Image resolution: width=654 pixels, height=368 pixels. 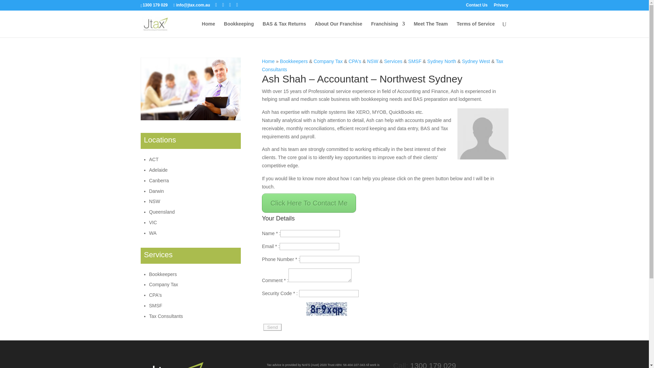 What do you see at coordinates (431, 29) in the screenshot?
I see `Meet The Team` at bounding box center [431, 29].